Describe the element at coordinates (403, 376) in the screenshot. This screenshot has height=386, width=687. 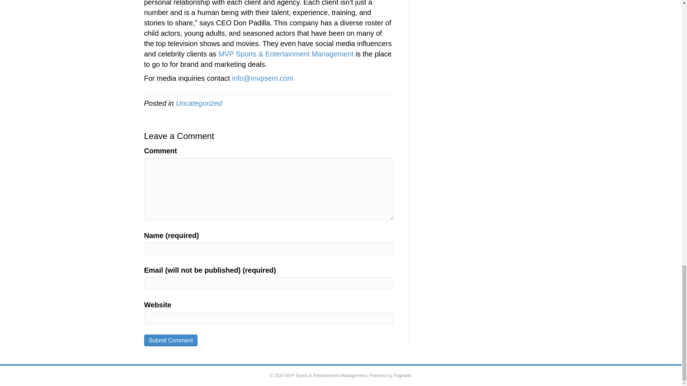
I see `Pageable Marketing Websites` at that location.